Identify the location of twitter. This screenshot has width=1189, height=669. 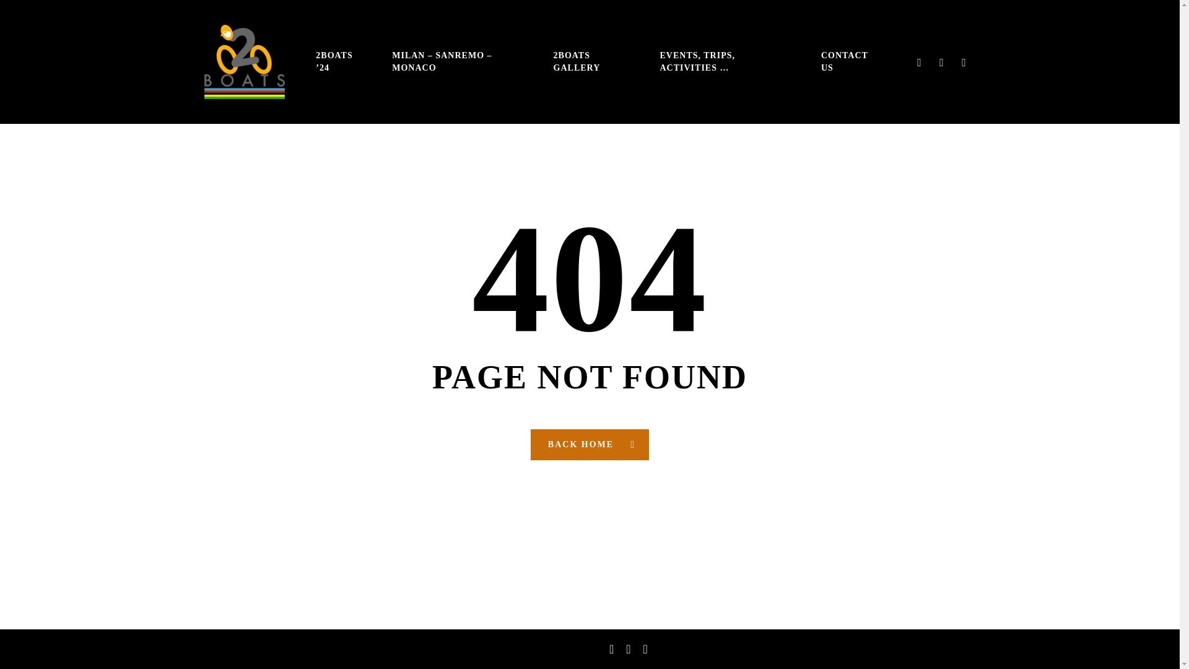
(611, 649).